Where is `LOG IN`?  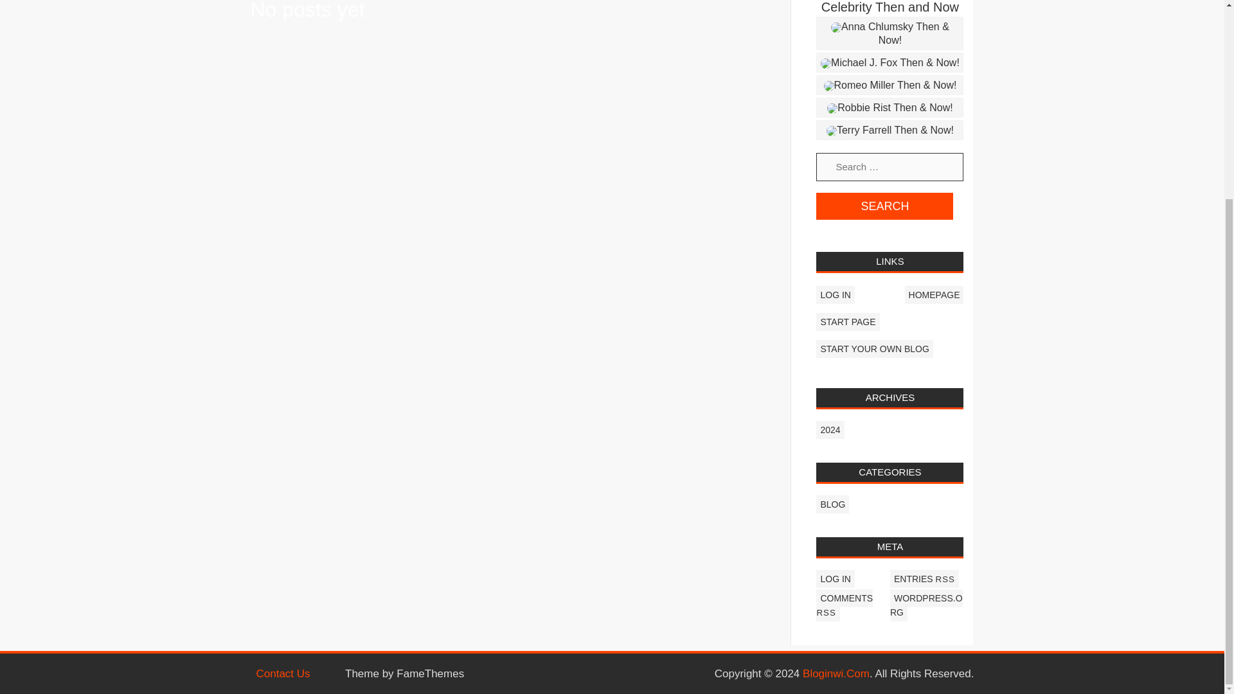 LOG IN is located at coordinates (834, 294).